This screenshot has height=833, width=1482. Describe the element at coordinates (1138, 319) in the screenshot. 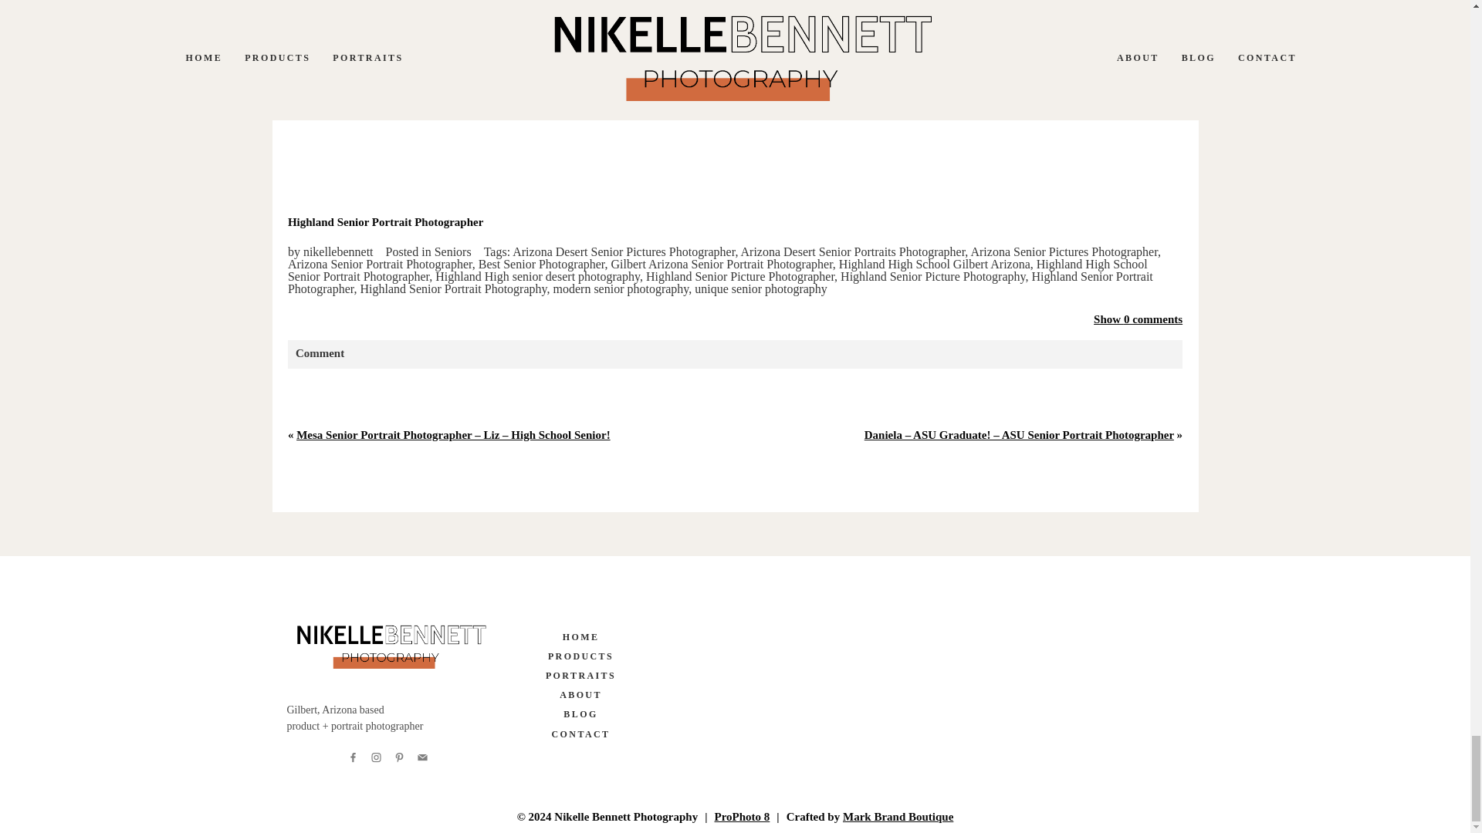

I see `Show 0 comments` at that location.